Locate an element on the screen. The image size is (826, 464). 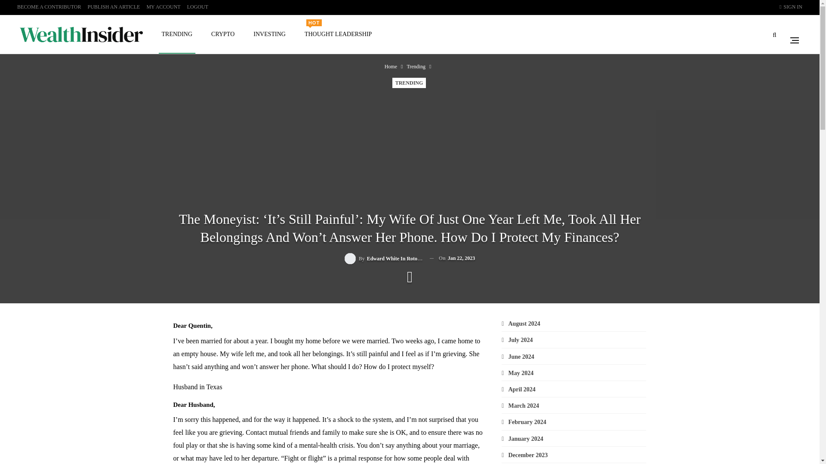
Trending is located at coordinates (416, 66).